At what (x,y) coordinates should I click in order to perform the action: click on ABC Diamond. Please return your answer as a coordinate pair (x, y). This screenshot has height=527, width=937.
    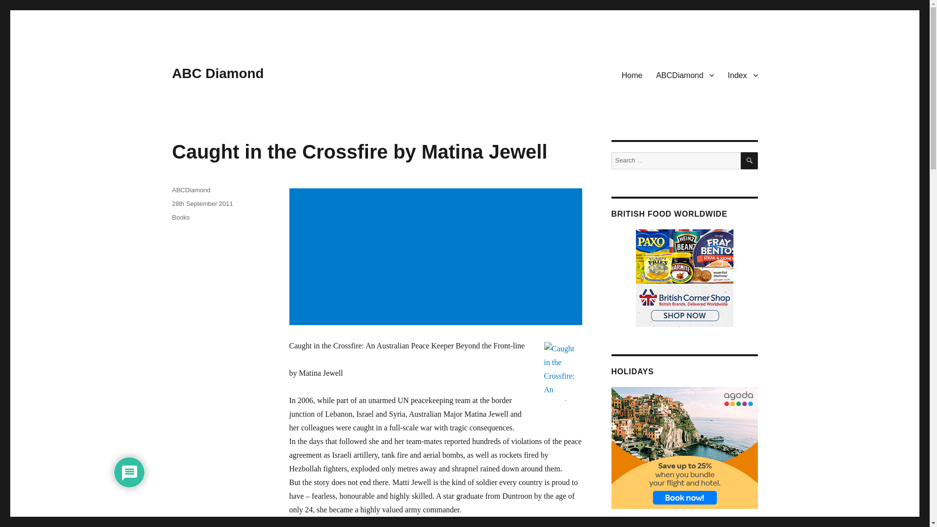
    Looking at the image, I should click on (217, 73).